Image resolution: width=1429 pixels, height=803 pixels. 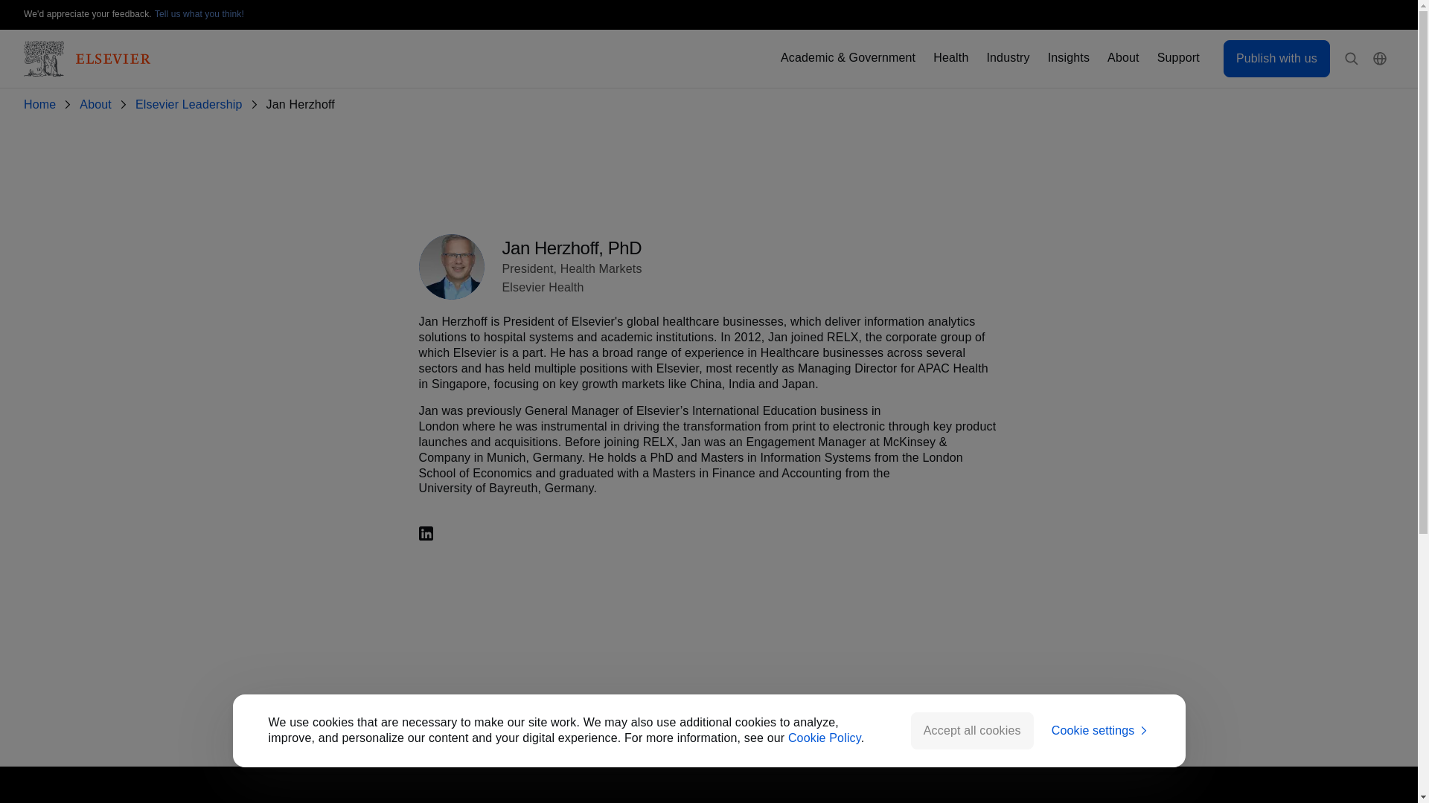 What do you see at coordinates (1179, 58) in the screenshot?
I see `Support` at bounding box center [1179, 58].